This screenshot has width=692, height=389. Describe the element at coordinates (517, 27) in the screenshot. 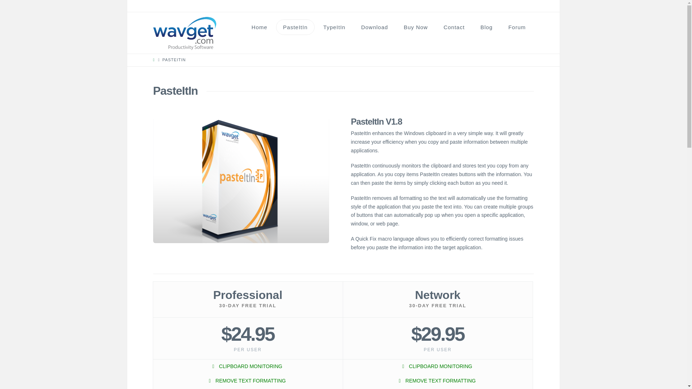

I see `Forum` at that location.